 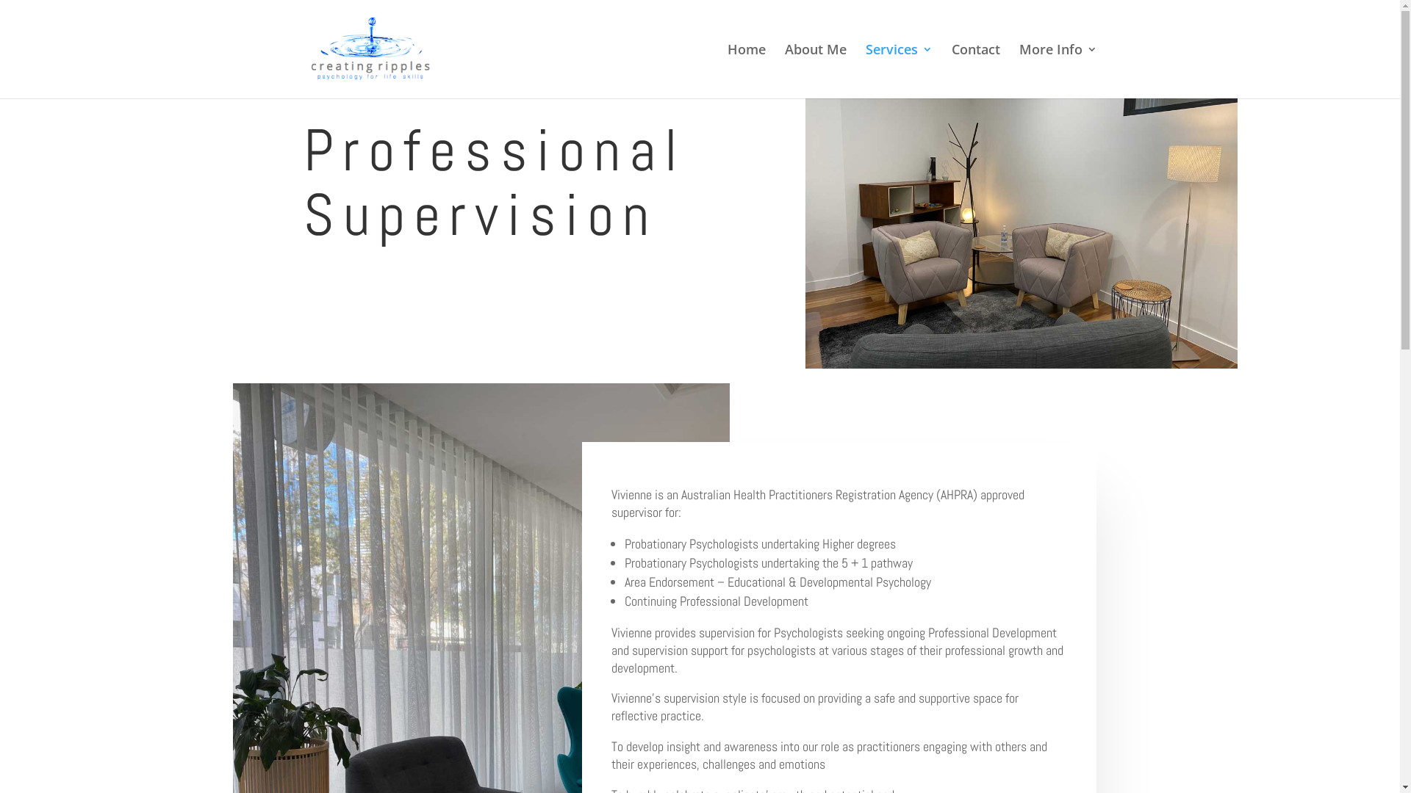 What do you see at coordinates (975, 71) in the screenshot?
I see `Contact` at bounding box center [975, 71].